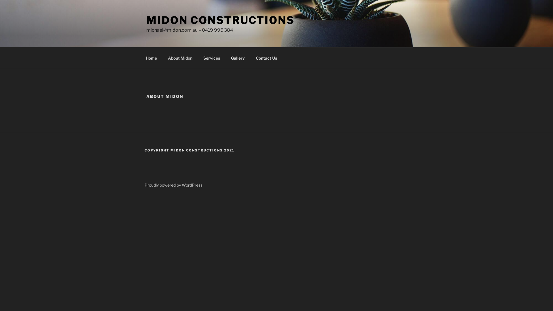  What do you see at coordinates (221, 20) in the screenshot?
I see `MIDON CONSTRUCTIONS` at bounding box center [221, 20].